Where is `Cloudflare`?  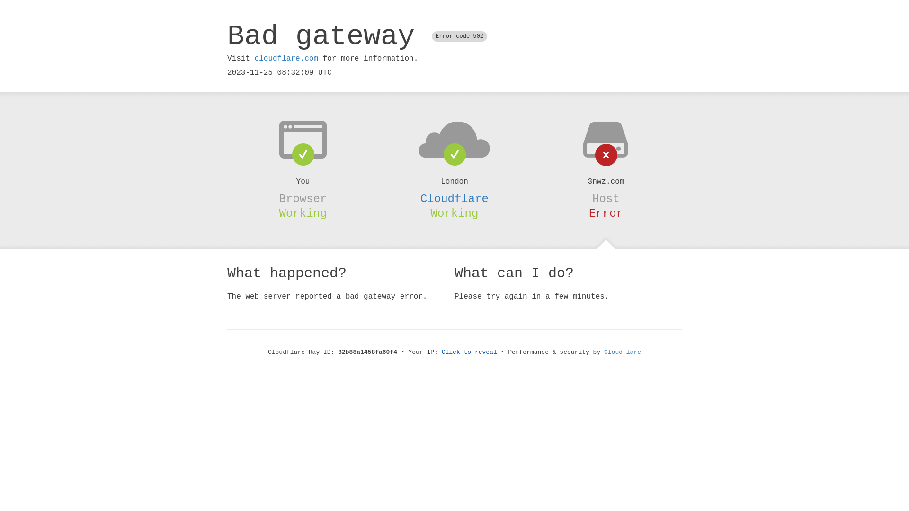 Cloudflare is located at coordinates (623, 352).